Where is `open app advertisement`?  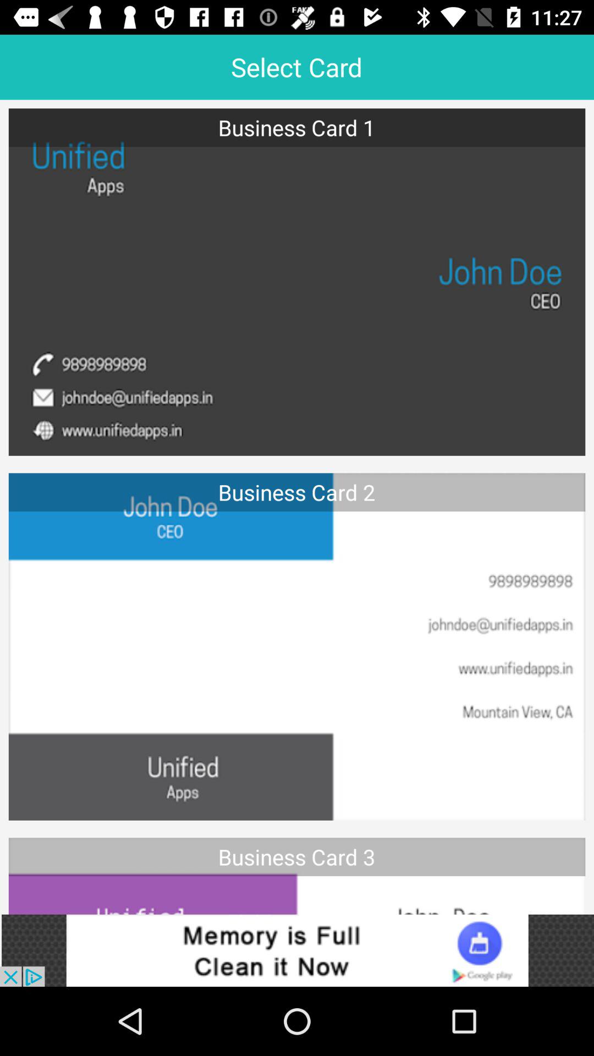 open app advertisement is located at coordinates (297, 950).